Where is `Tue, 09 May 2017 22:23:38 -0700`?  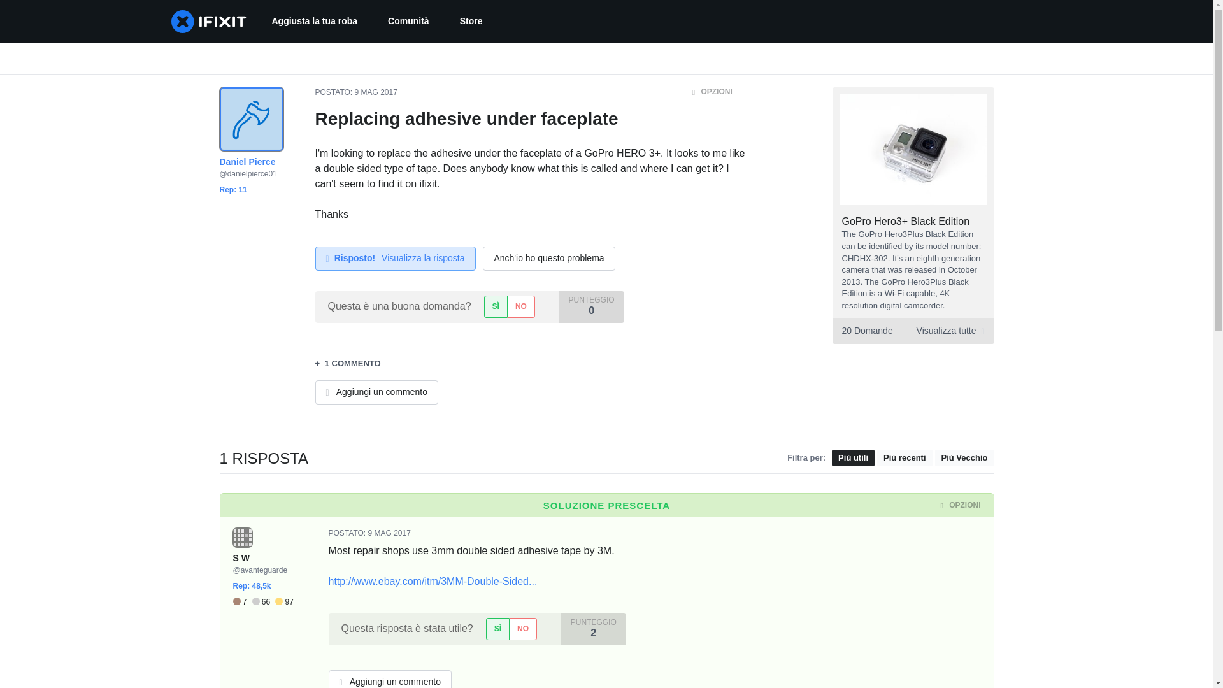
Tue, 09 May 2017 22:23:38 -0700 is located at coordinates (376, 92).